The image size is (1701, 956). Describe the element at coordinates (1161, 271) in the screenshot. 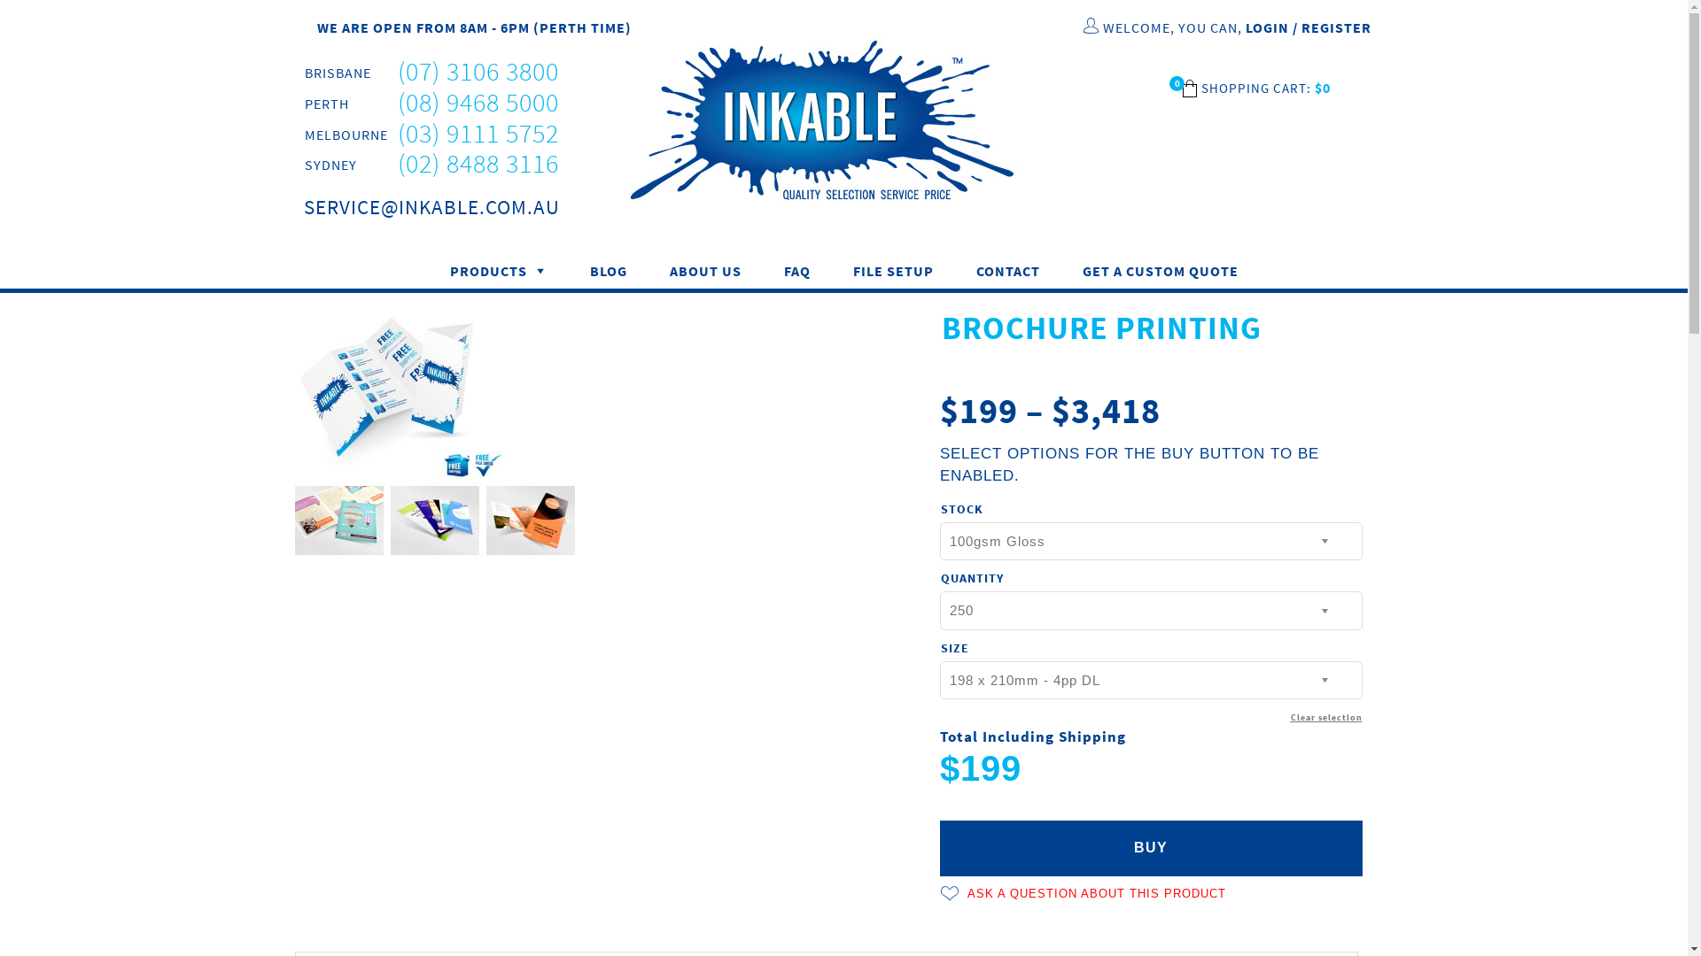

I see `GET A CUSTOM QUOTE` at that location.